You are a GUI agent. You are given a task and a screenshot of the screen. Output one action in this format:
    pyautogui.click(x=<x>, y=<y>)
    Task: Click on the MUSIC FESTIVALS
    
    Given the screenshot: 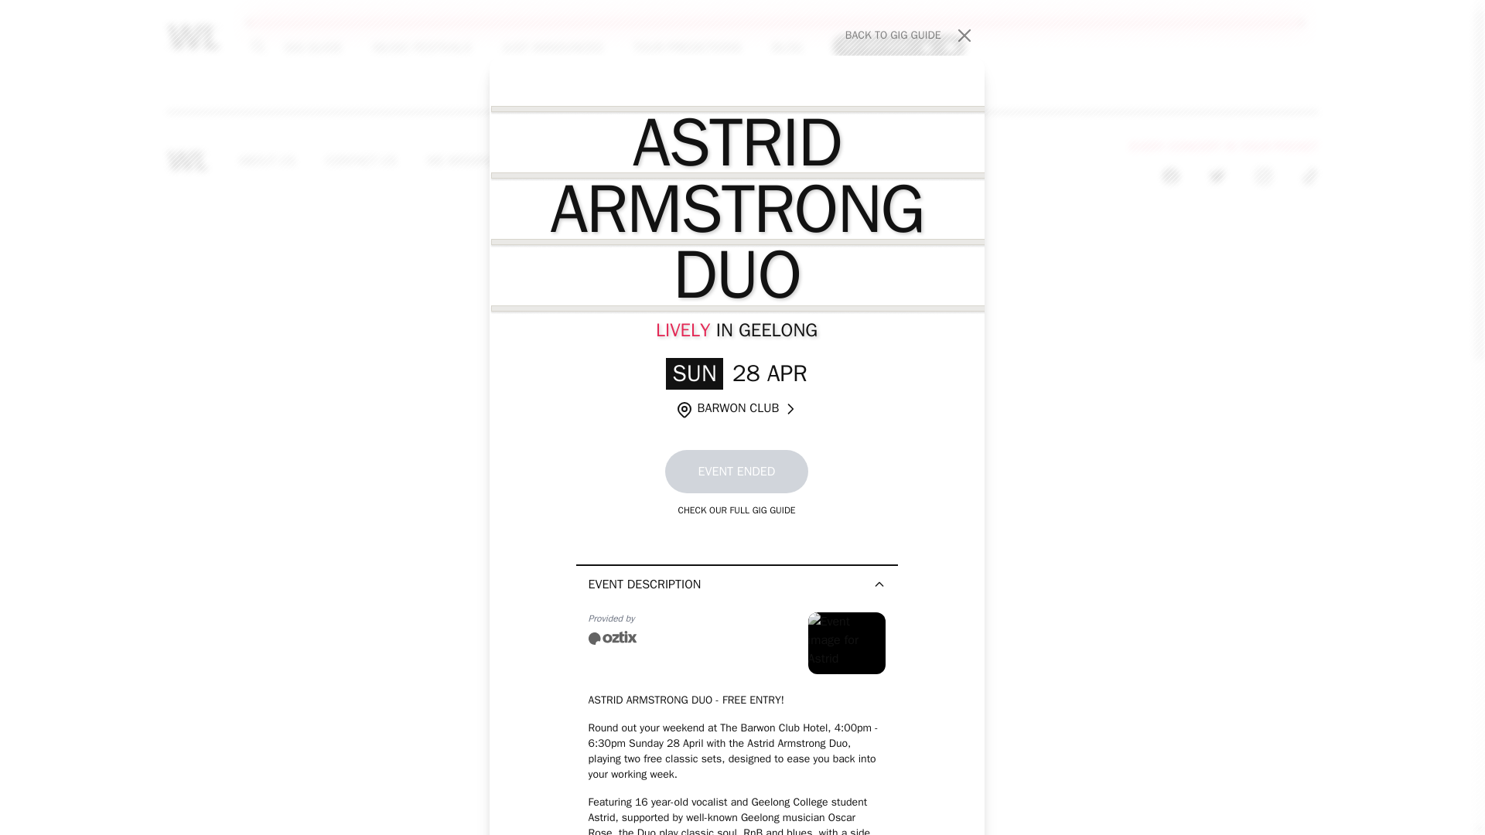 What is the action you would take?
    pyautogui.click(x=361, y=161)
    